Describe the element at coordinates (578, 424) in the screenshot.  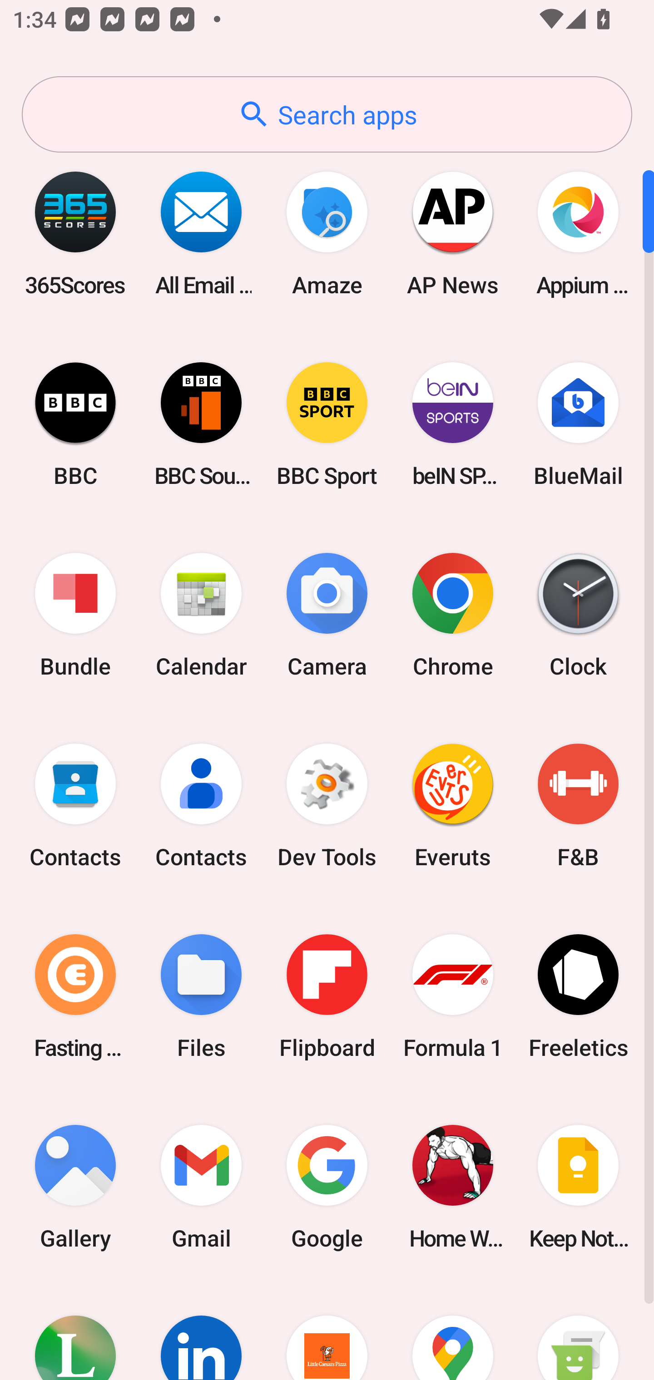
I see `BlueMail` at that location.